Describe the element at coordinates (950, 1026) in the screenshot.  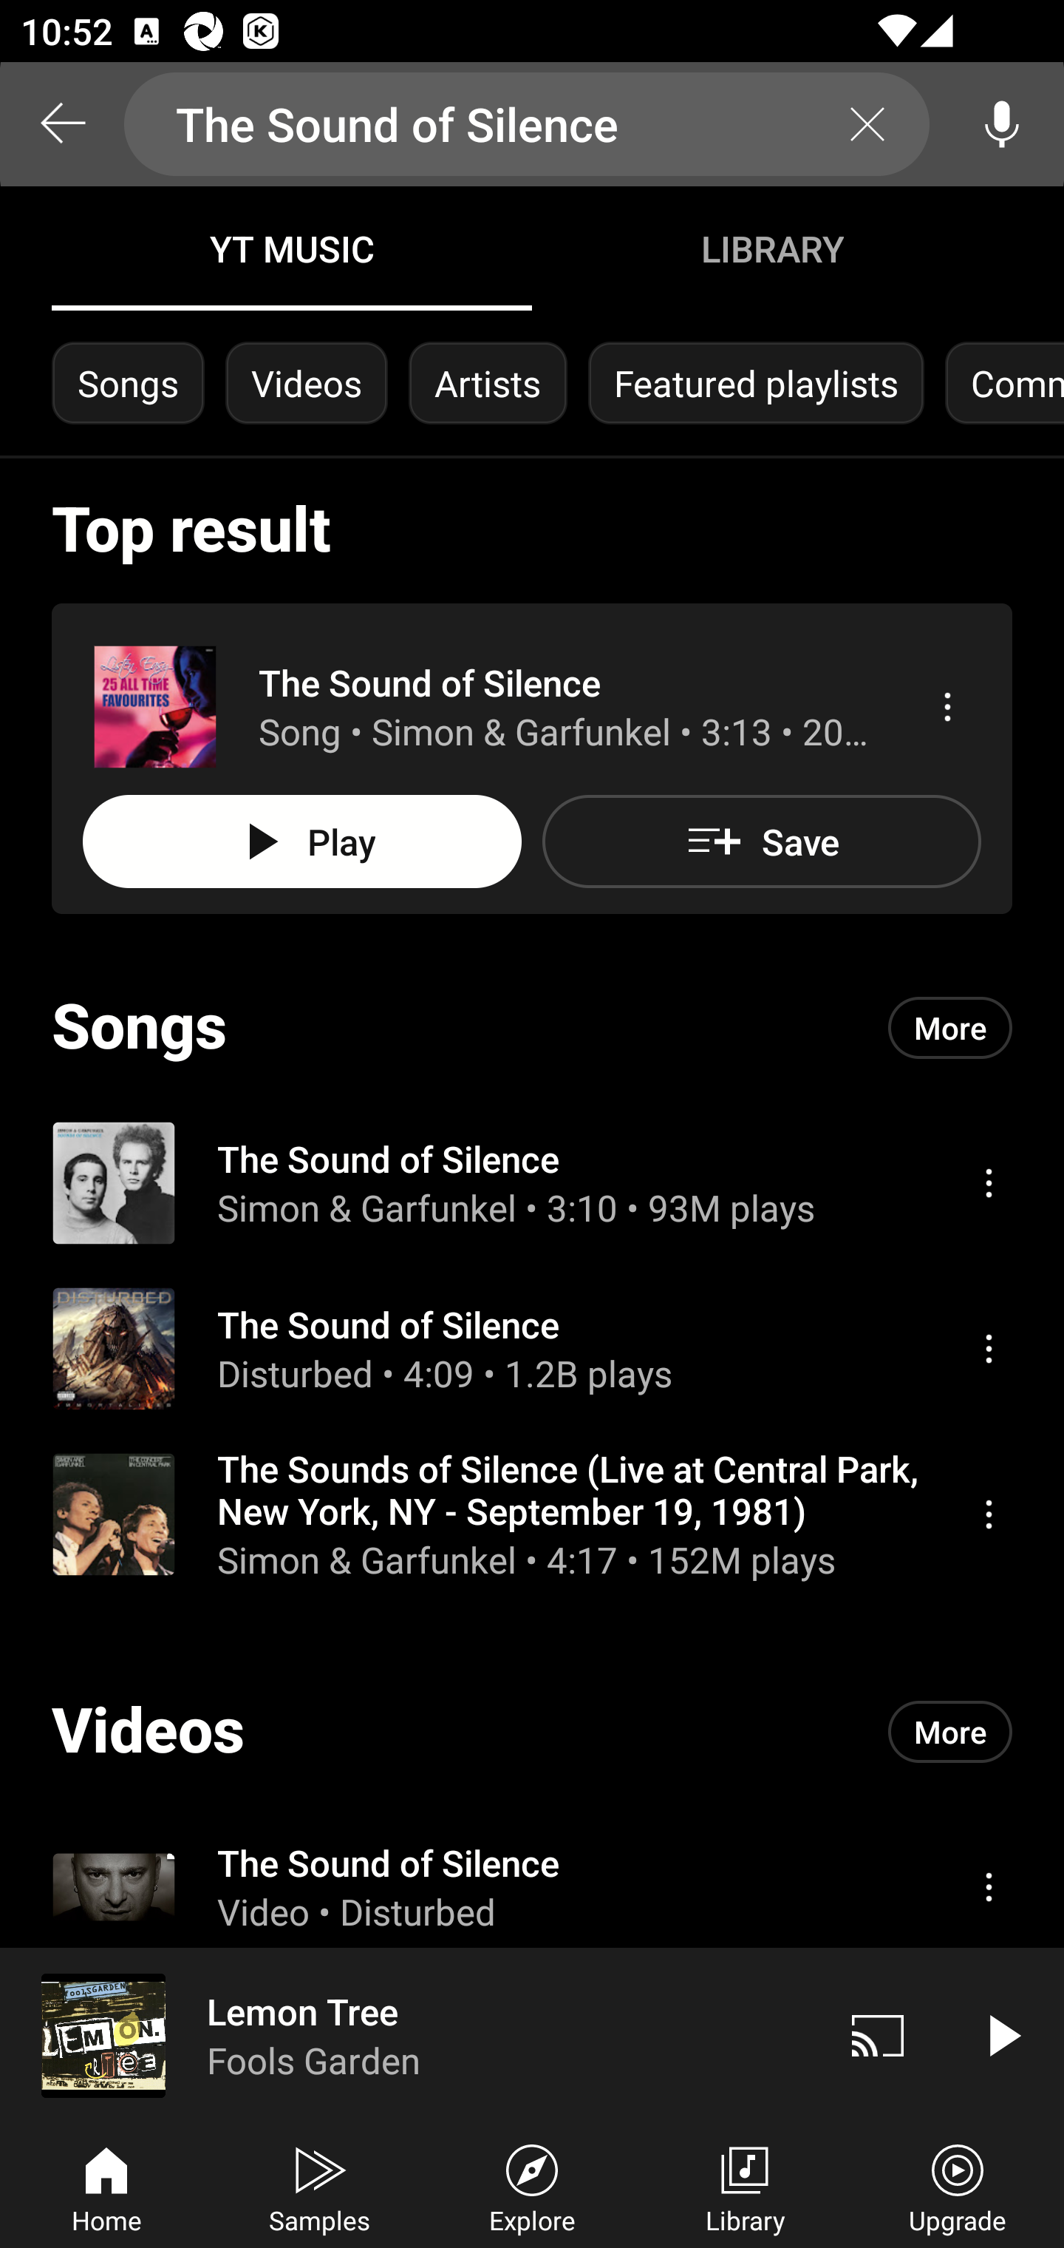
I see `More` at that location.